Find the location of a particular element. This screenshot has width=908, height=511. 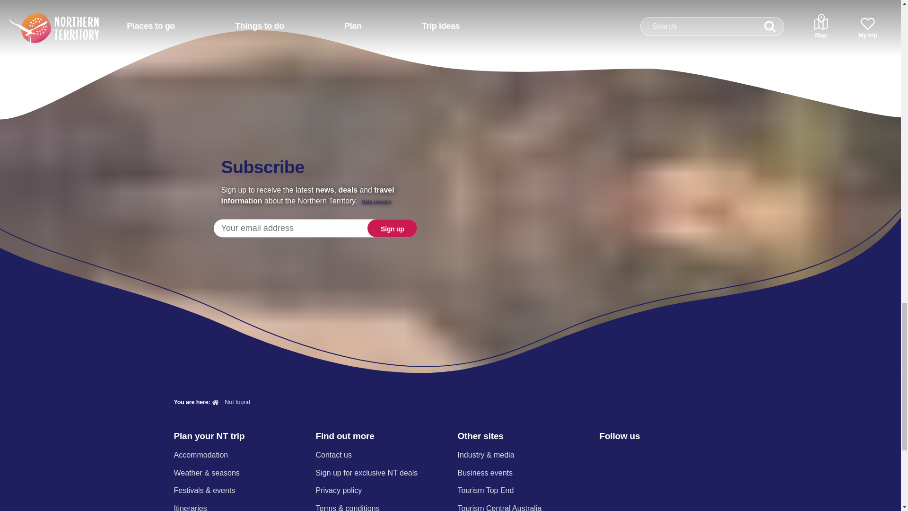

Trip Advisor is located at coordinates (705, 456).